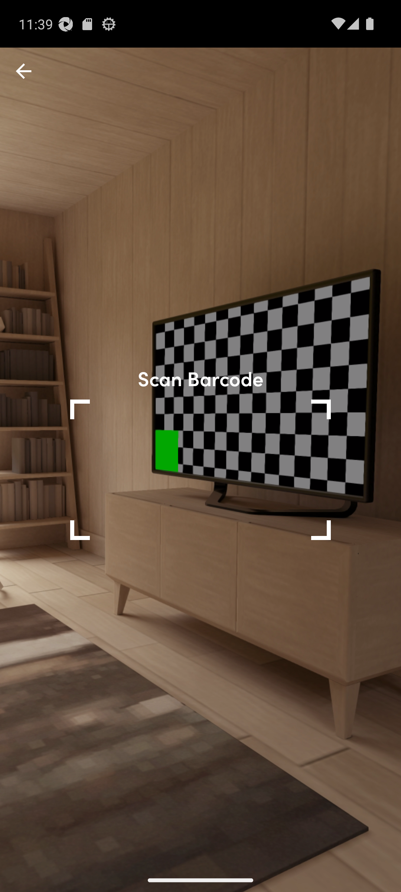  What do you see at coordinates (24, 71) in the screenshot?
I see `top_left_action` at bounding box center [24, 71].